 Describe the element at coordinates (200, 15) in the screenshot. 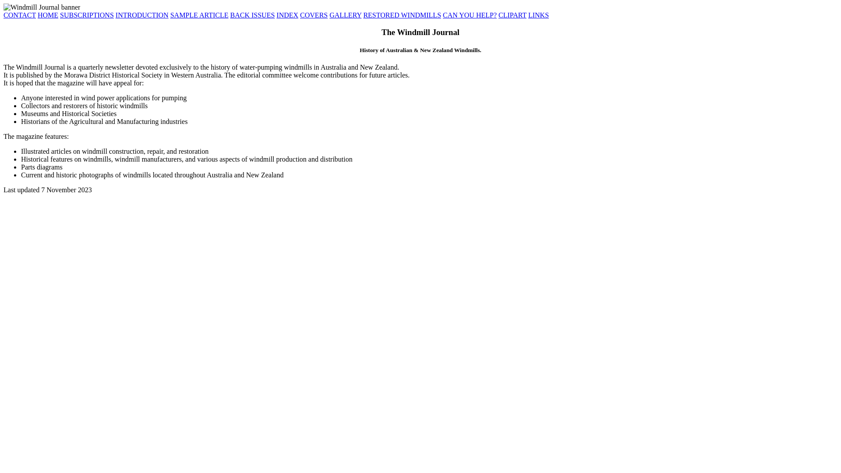

I see `SAMPLE ARTICLE` at that location.